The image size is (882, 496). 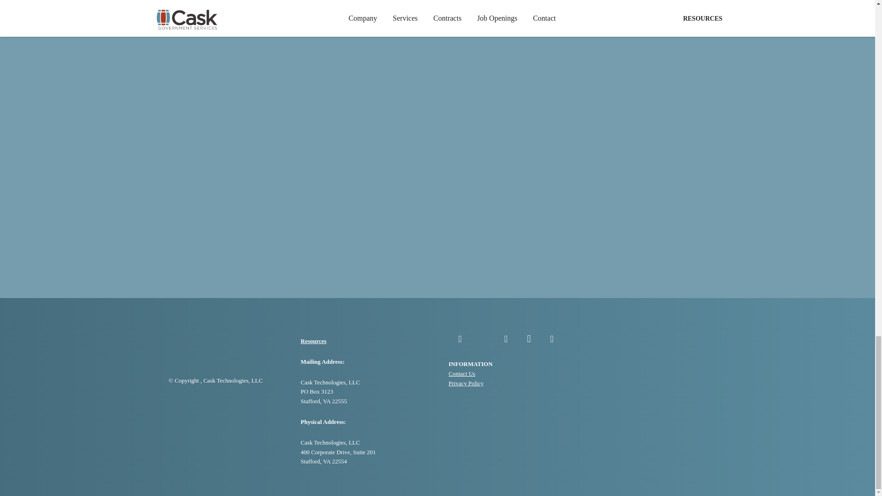 What do you see at coordinates (313, 341) in the screenshot?
I see `Resources` at bounding box center [313, 341].